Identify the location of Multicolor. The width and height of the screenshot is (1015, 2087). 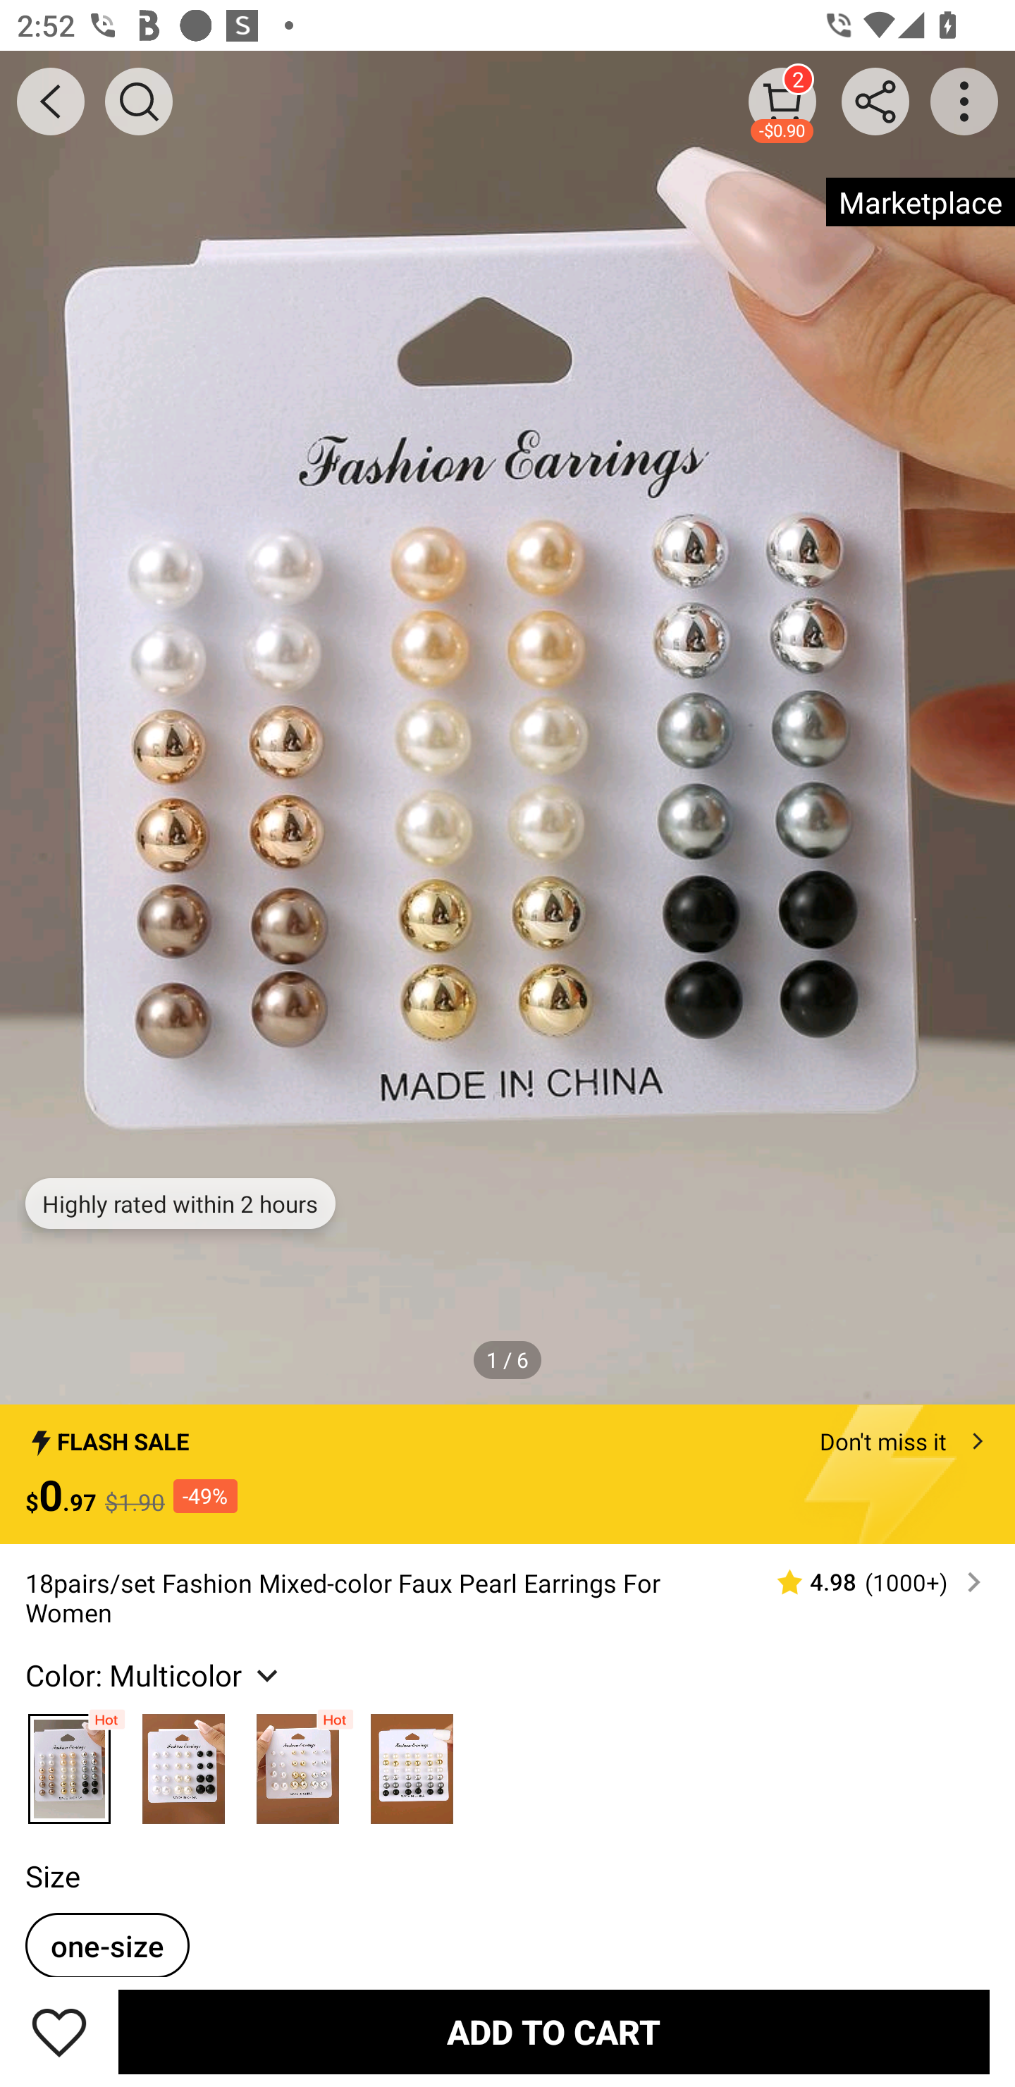
(69, 1762).